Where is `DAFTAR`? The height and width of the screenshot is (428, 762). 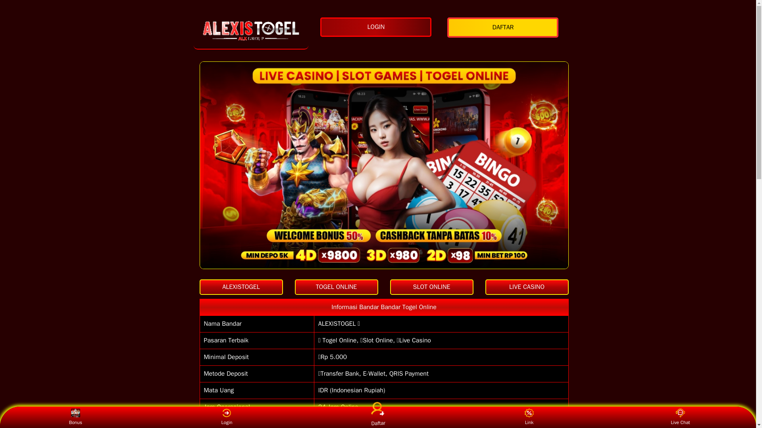 DAFTAR is located at coordinates (505, 28).